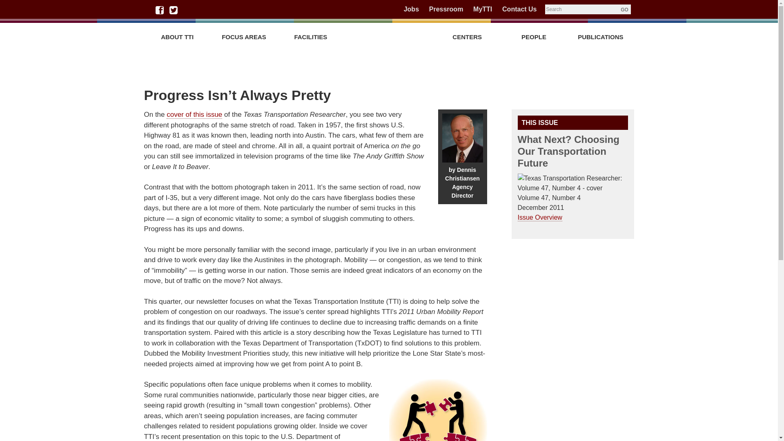 The width and height of the screenshot is (784, 441). I want to click on Twitter, so click(173, 10).